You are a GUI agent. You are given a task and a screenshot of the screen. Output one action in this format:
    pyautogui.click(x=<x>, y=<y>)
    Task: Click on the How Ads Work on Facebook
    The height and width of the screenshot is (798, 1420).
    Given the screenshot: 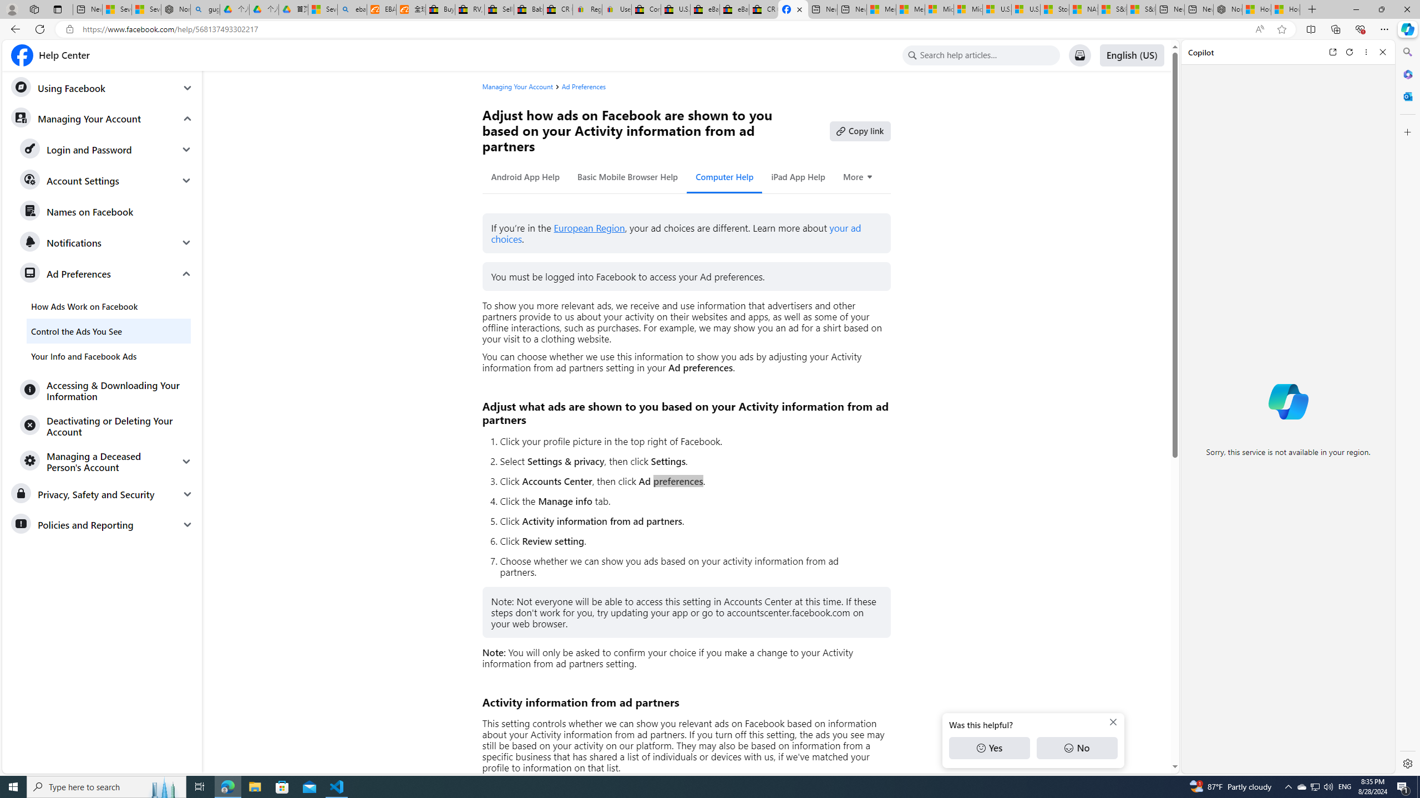 What is the action you would take?
    pyautogui.click(x=109, y=306)
    